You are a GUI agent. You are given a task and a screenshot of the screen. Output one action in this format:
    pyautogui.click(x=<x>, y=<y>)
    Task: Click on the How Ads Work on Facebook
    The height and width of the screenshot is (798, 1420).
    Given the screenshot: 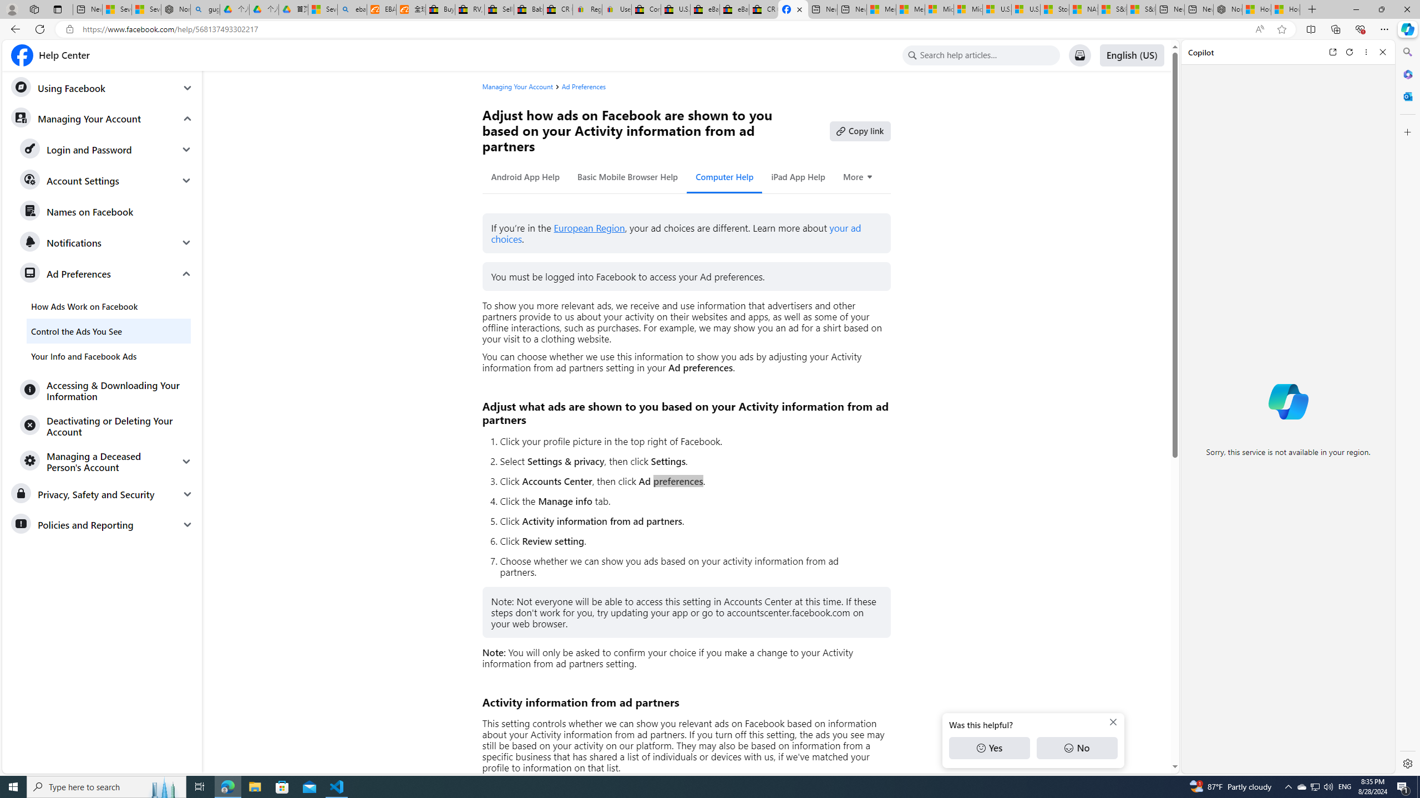 What is the action you would take?
    pyautogui.click(x=109, y=306)
    